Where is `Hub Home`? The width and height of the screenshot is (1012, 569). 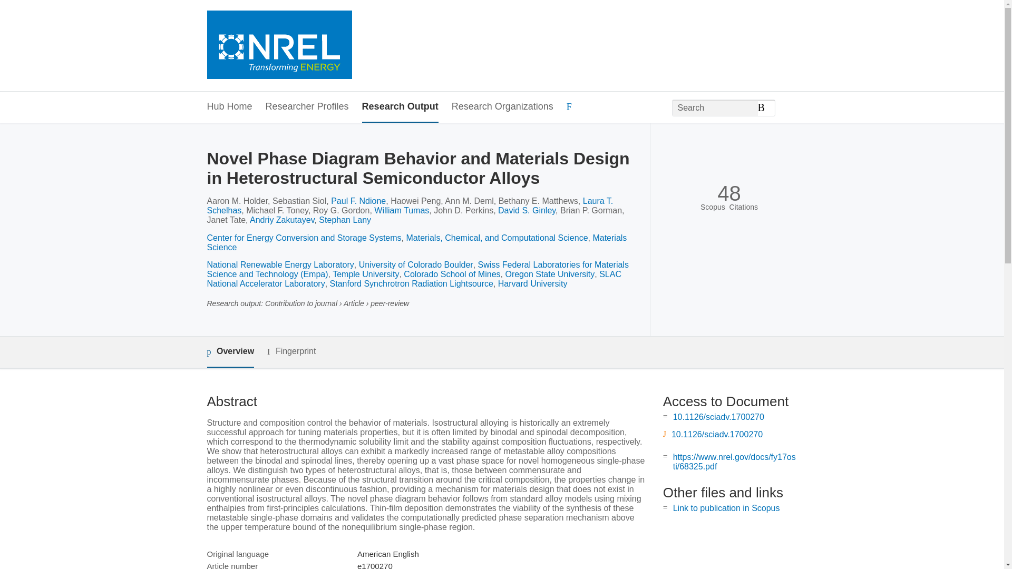 Hub Home is located at coordinates (229, 107).